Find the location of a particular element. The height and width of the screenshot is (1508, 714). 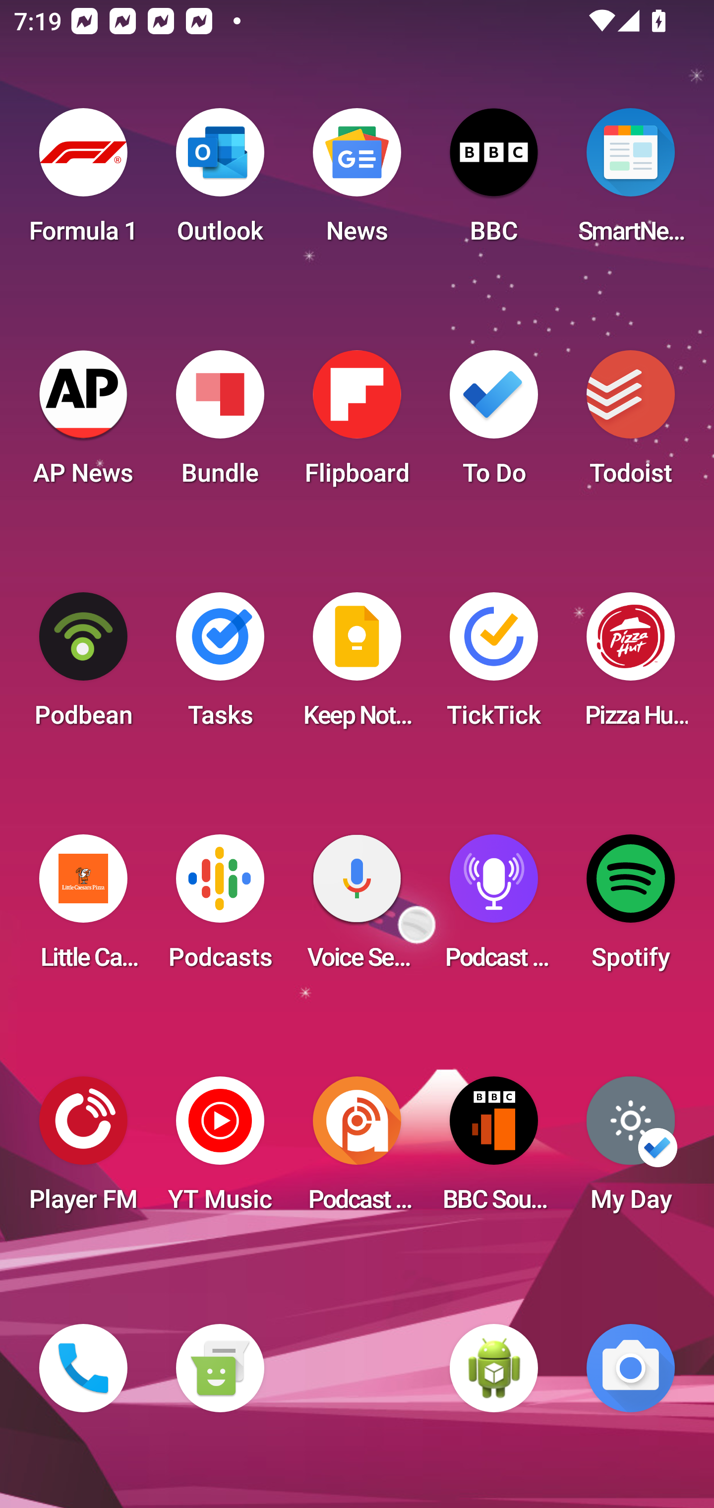

Spotify is located at coordinates (631, 908).